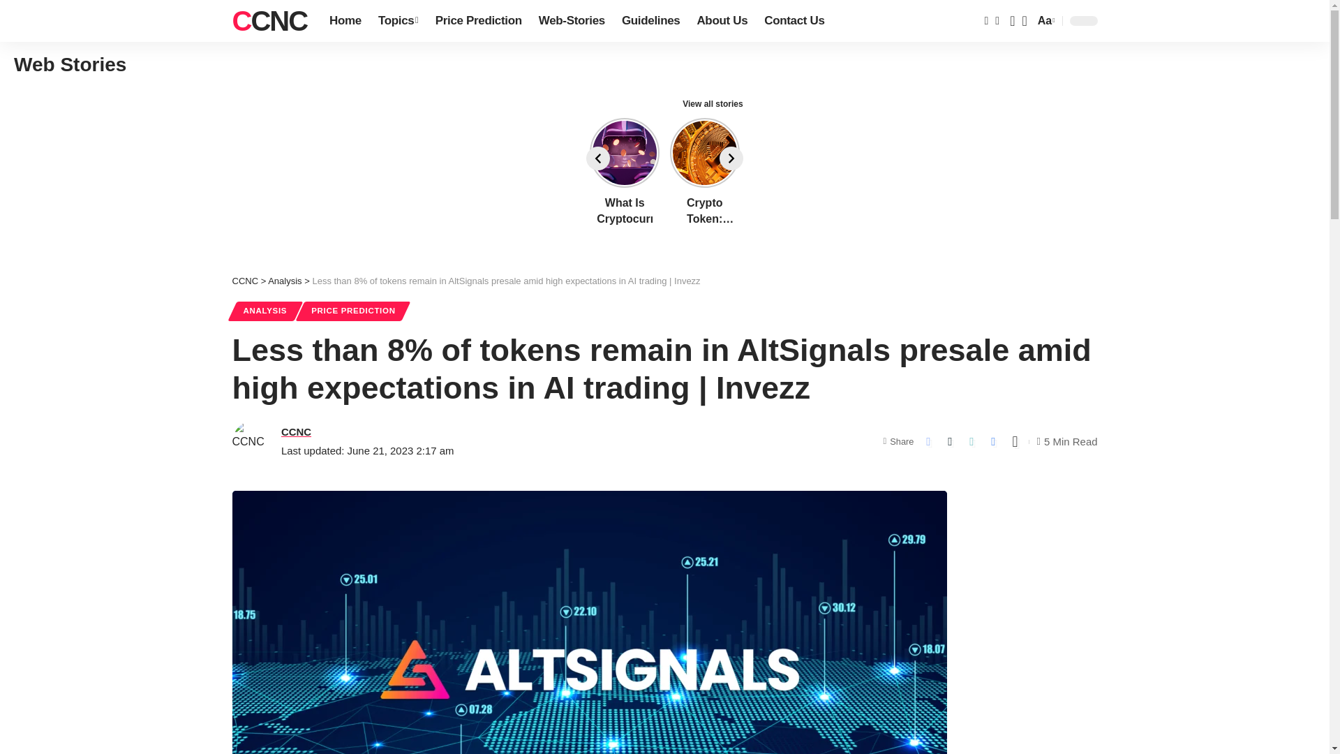 This screenshot has width=1340, height=754. I want to click on Topics, so click(650, 21).